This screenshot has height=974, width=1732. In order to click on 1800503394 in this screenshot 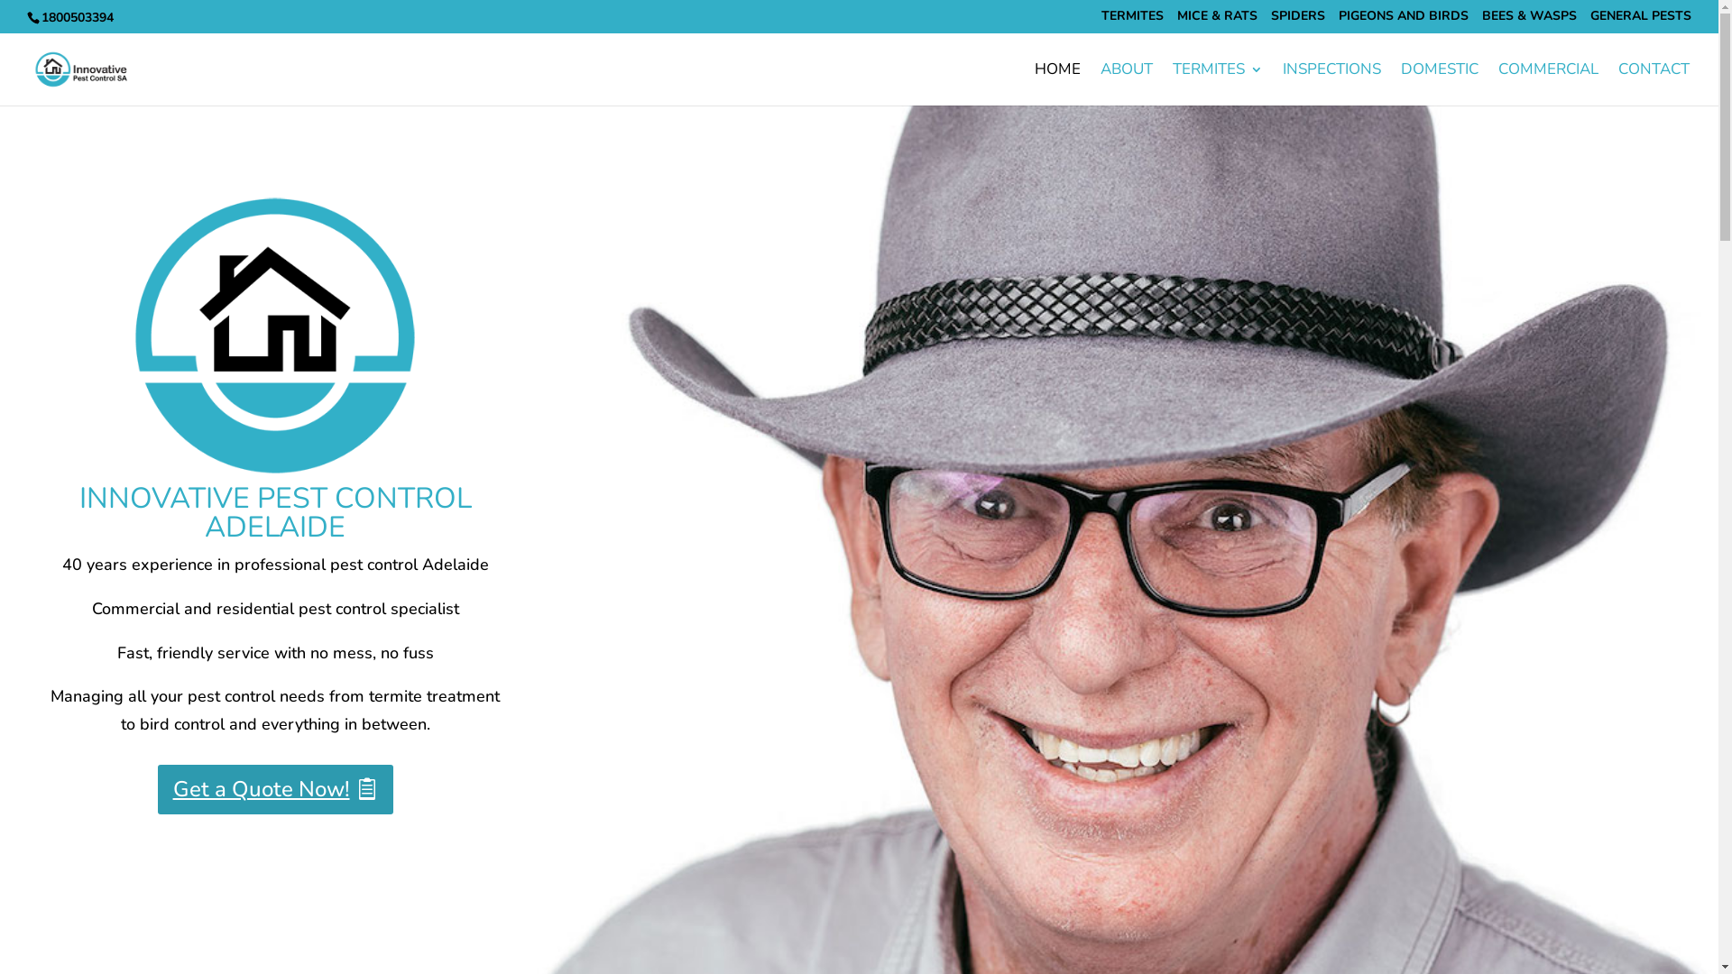, I will do `click(76, 18)`.